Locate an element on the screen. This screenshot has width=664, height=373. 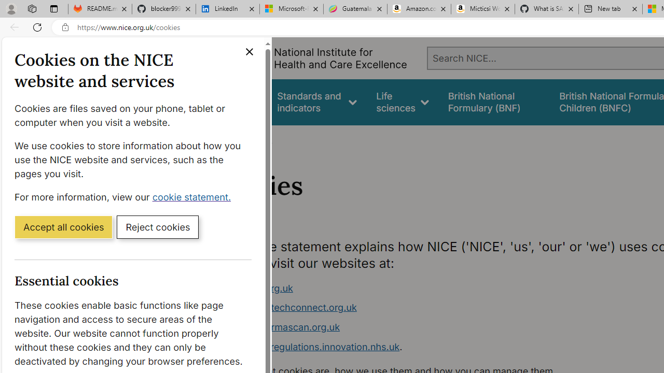
View site information is located at coordinates (65, 27).